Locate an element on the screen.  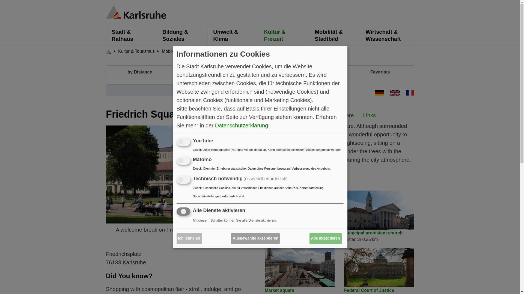
Map is located at coordinates (300, 72).